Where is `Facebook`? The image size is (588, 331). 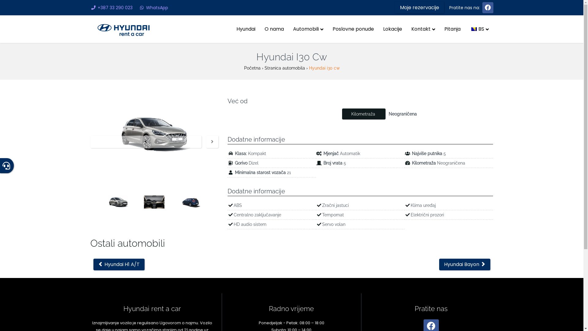 Facebook is located at coordinates (488, 7).